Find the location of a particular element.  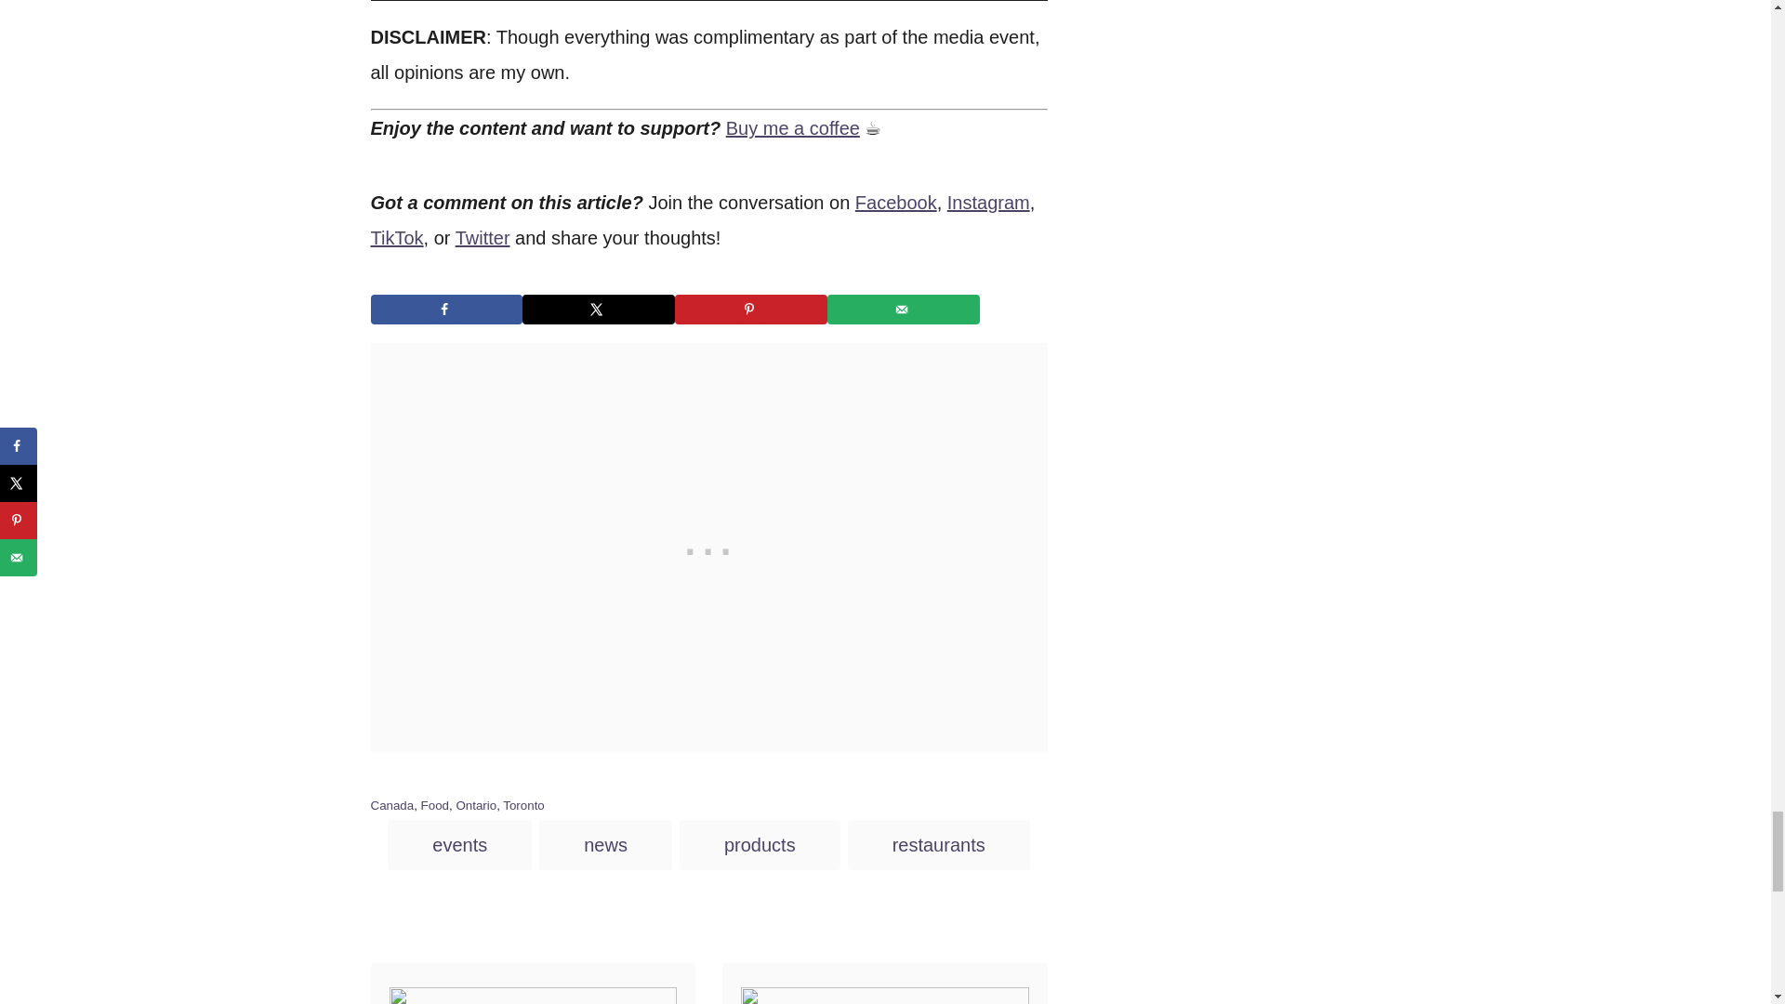

Save to Pinterest is located at coordinates (751, 309).